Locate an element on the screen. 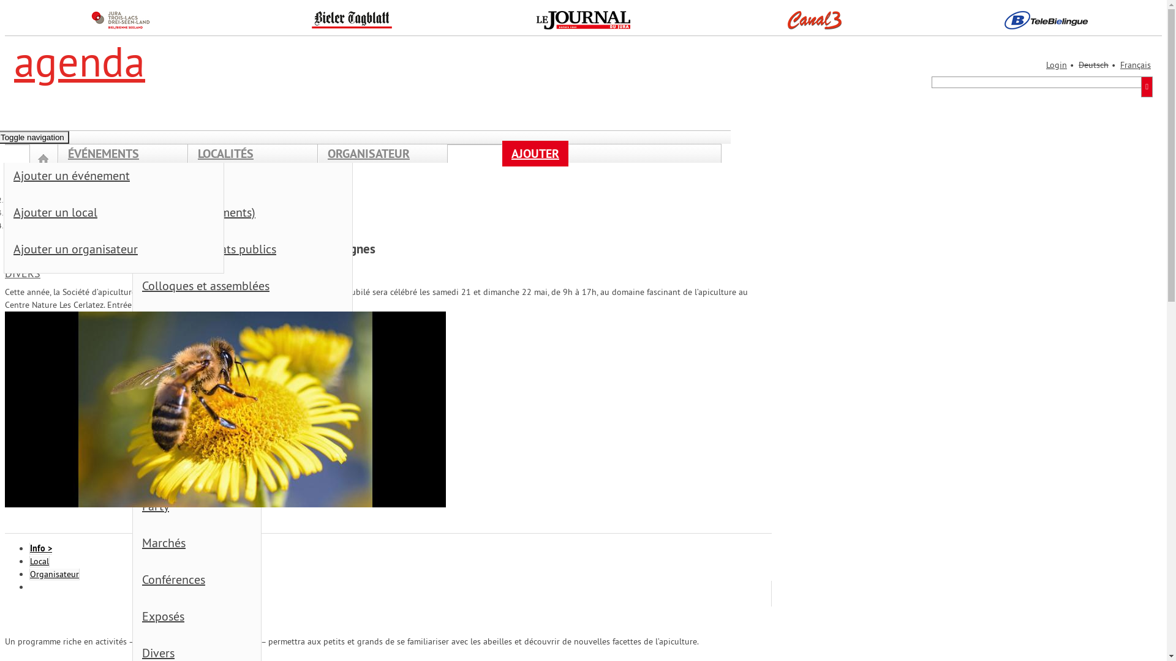  Famille is located at coordinates (206, 362).